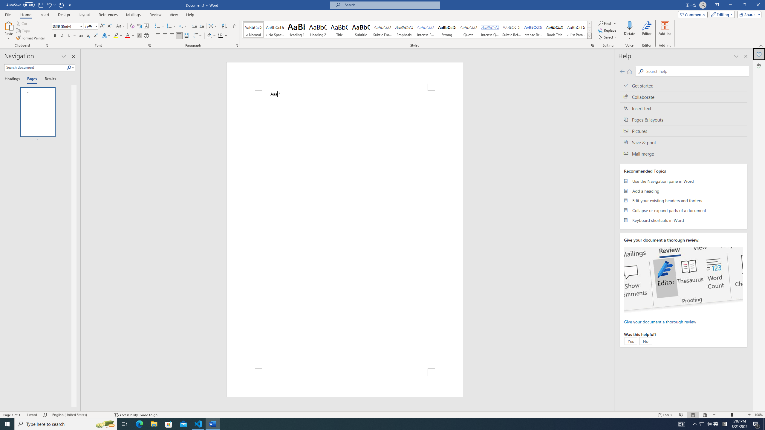  What do you see at coordinates (683, 85) in the screenshot?
I see `Get started` at bounding box center [683, 85].